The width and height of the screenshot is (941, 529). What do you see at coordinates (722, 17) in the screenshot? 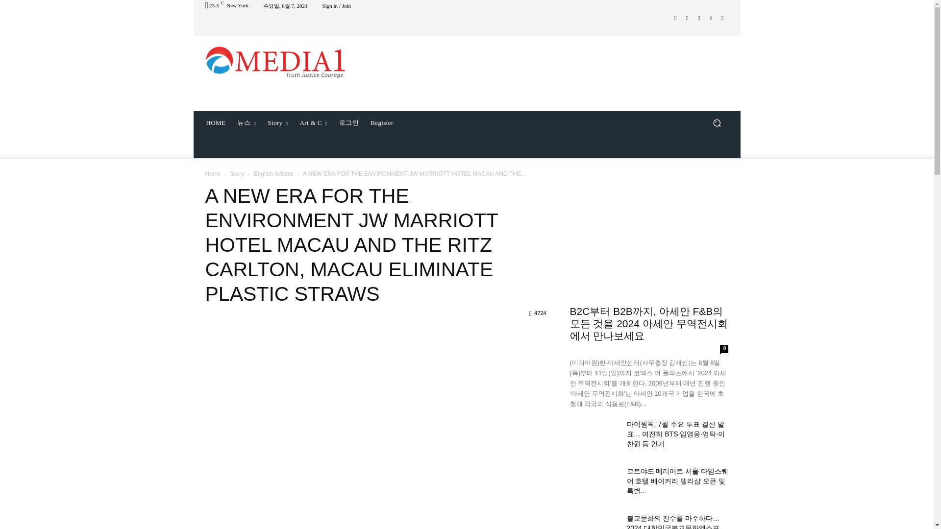
I see `Youtube` at bounding box center [722, 17].